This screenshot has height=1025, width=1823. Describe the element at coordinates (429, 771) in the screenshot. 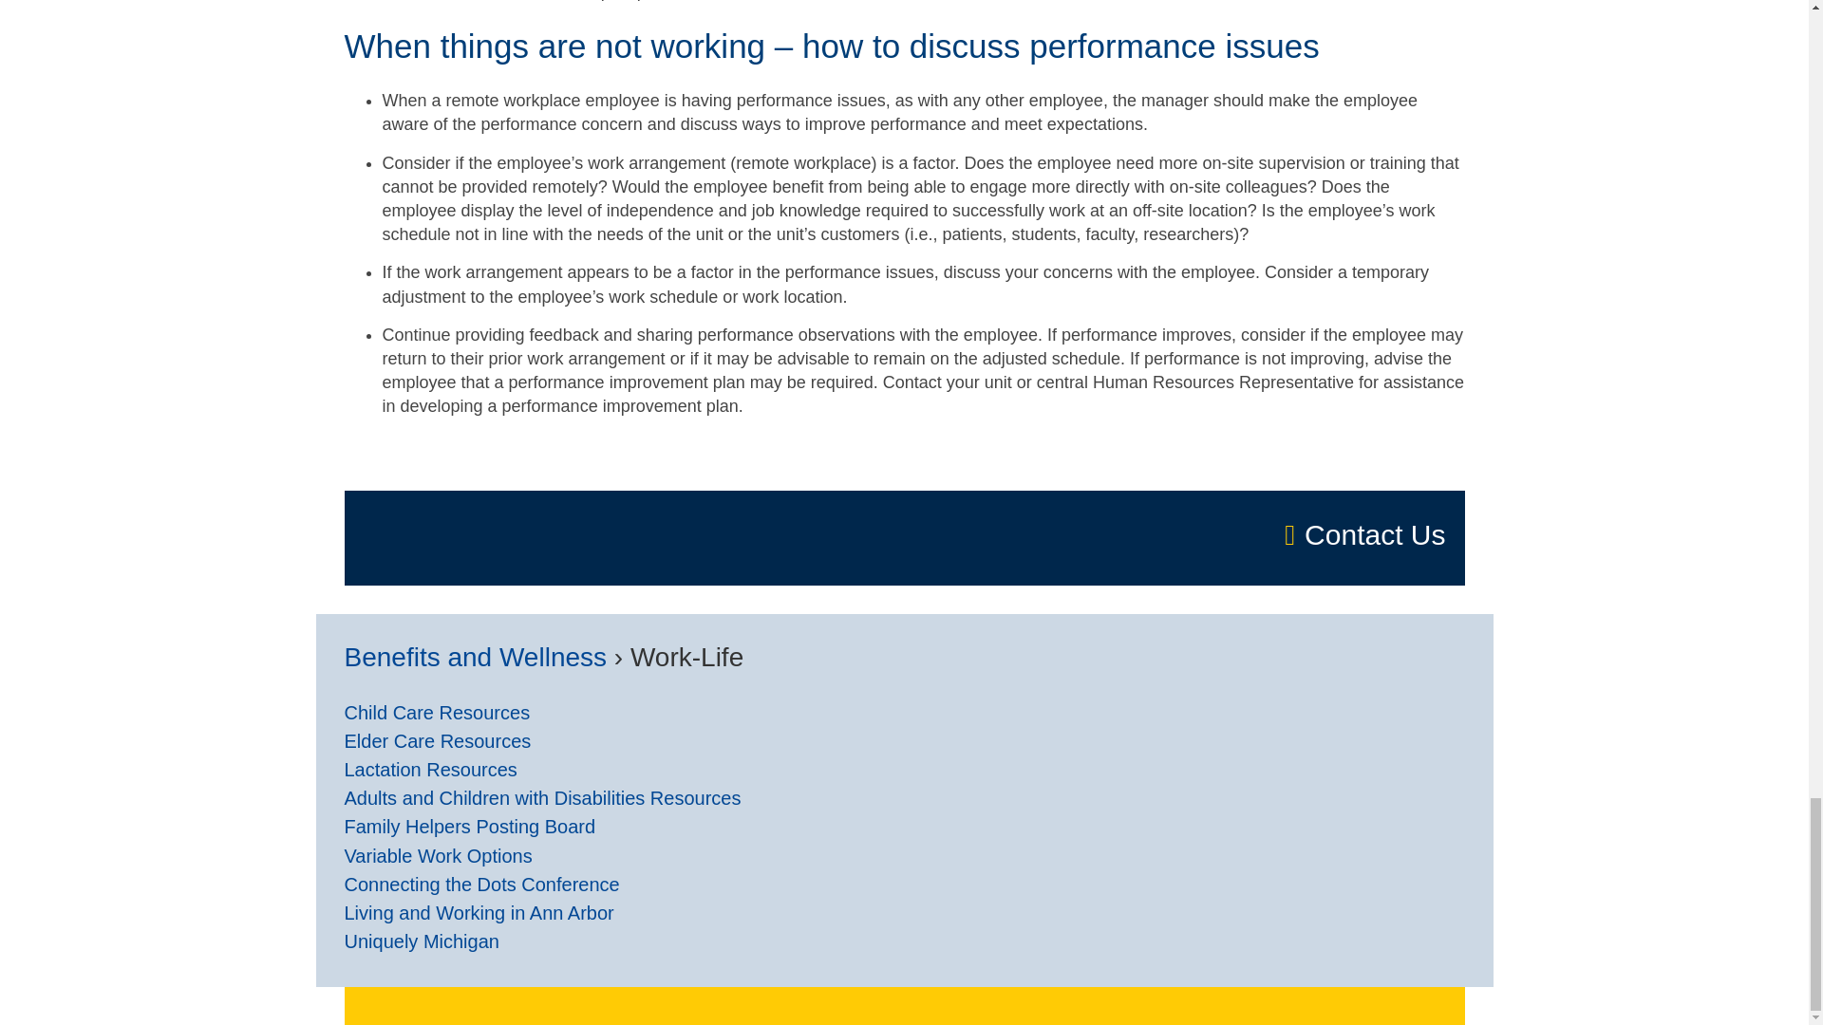

I see `Lactation Resources` at that location.